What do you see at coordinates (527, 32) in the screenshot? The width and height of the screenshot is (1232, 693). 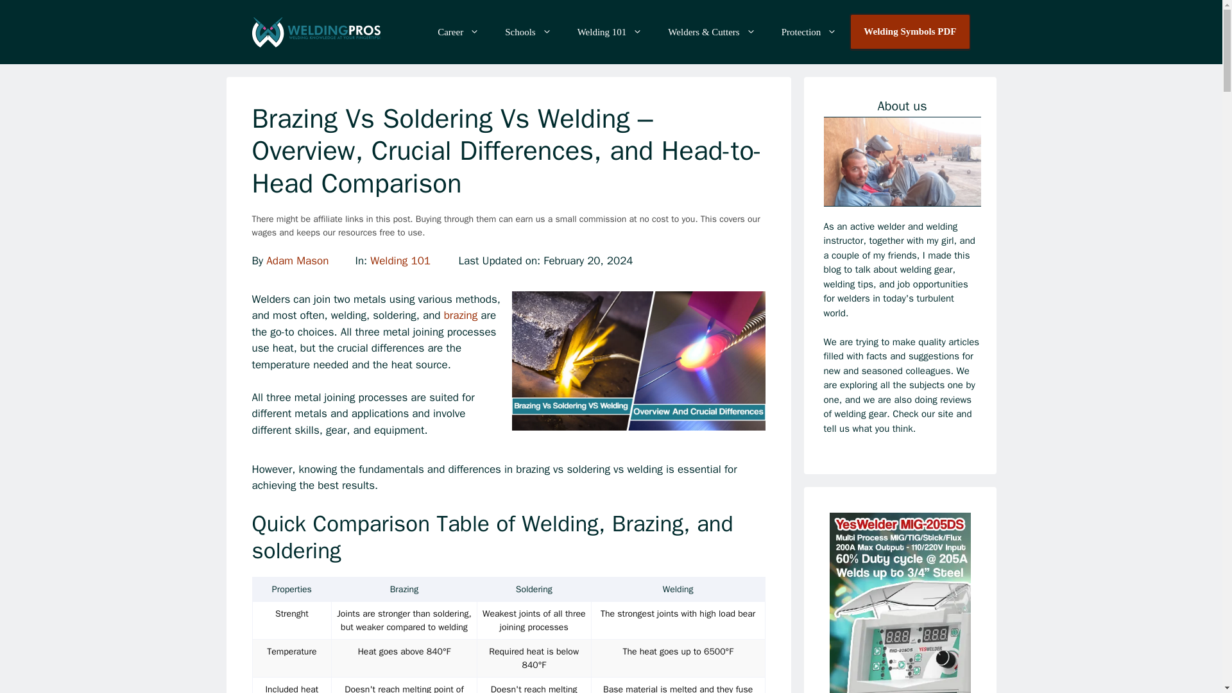 I see `Schools` at bounding box center [527, 32].